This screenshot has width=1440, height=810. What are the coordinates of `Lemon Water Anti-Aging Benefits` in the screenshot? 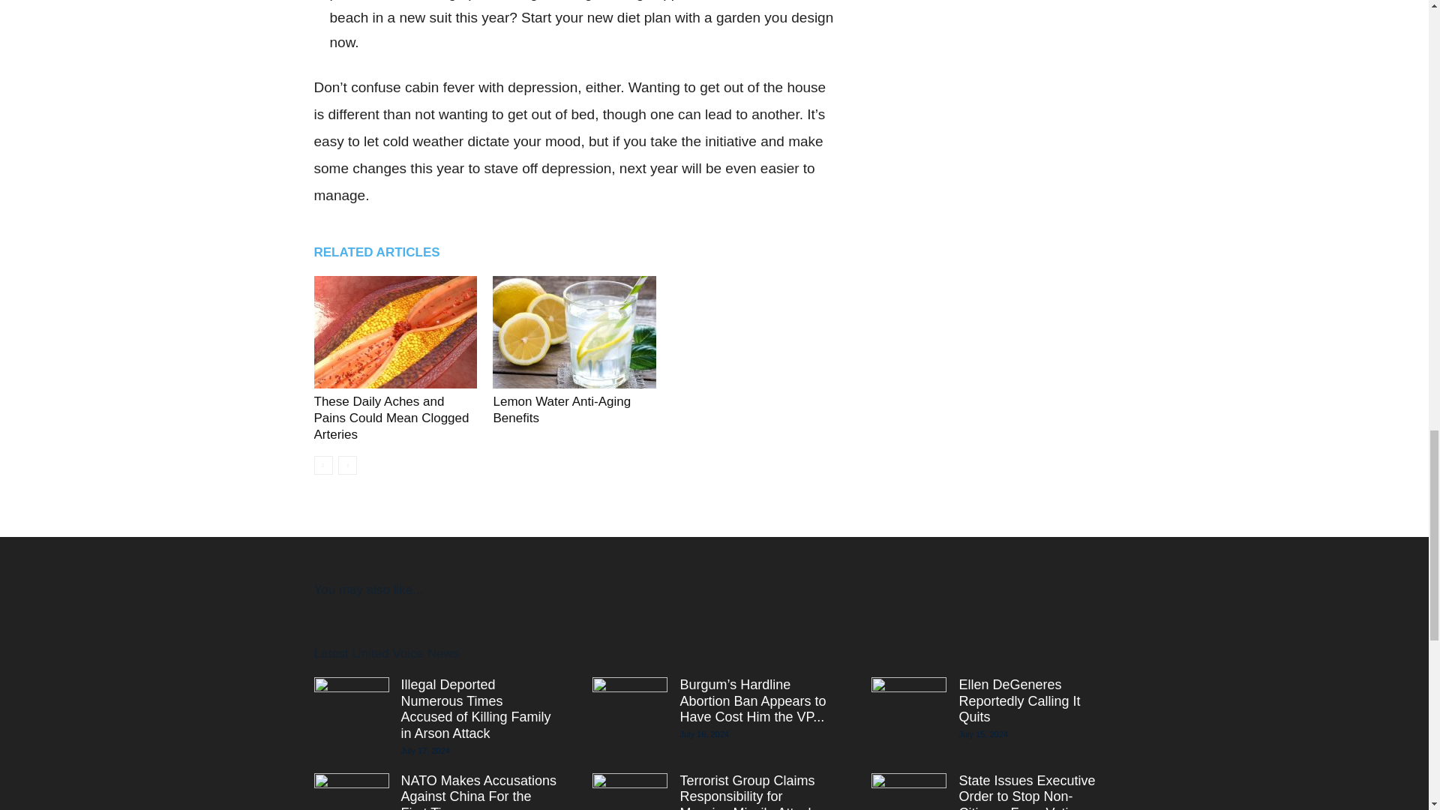 It's located at (561, 409).